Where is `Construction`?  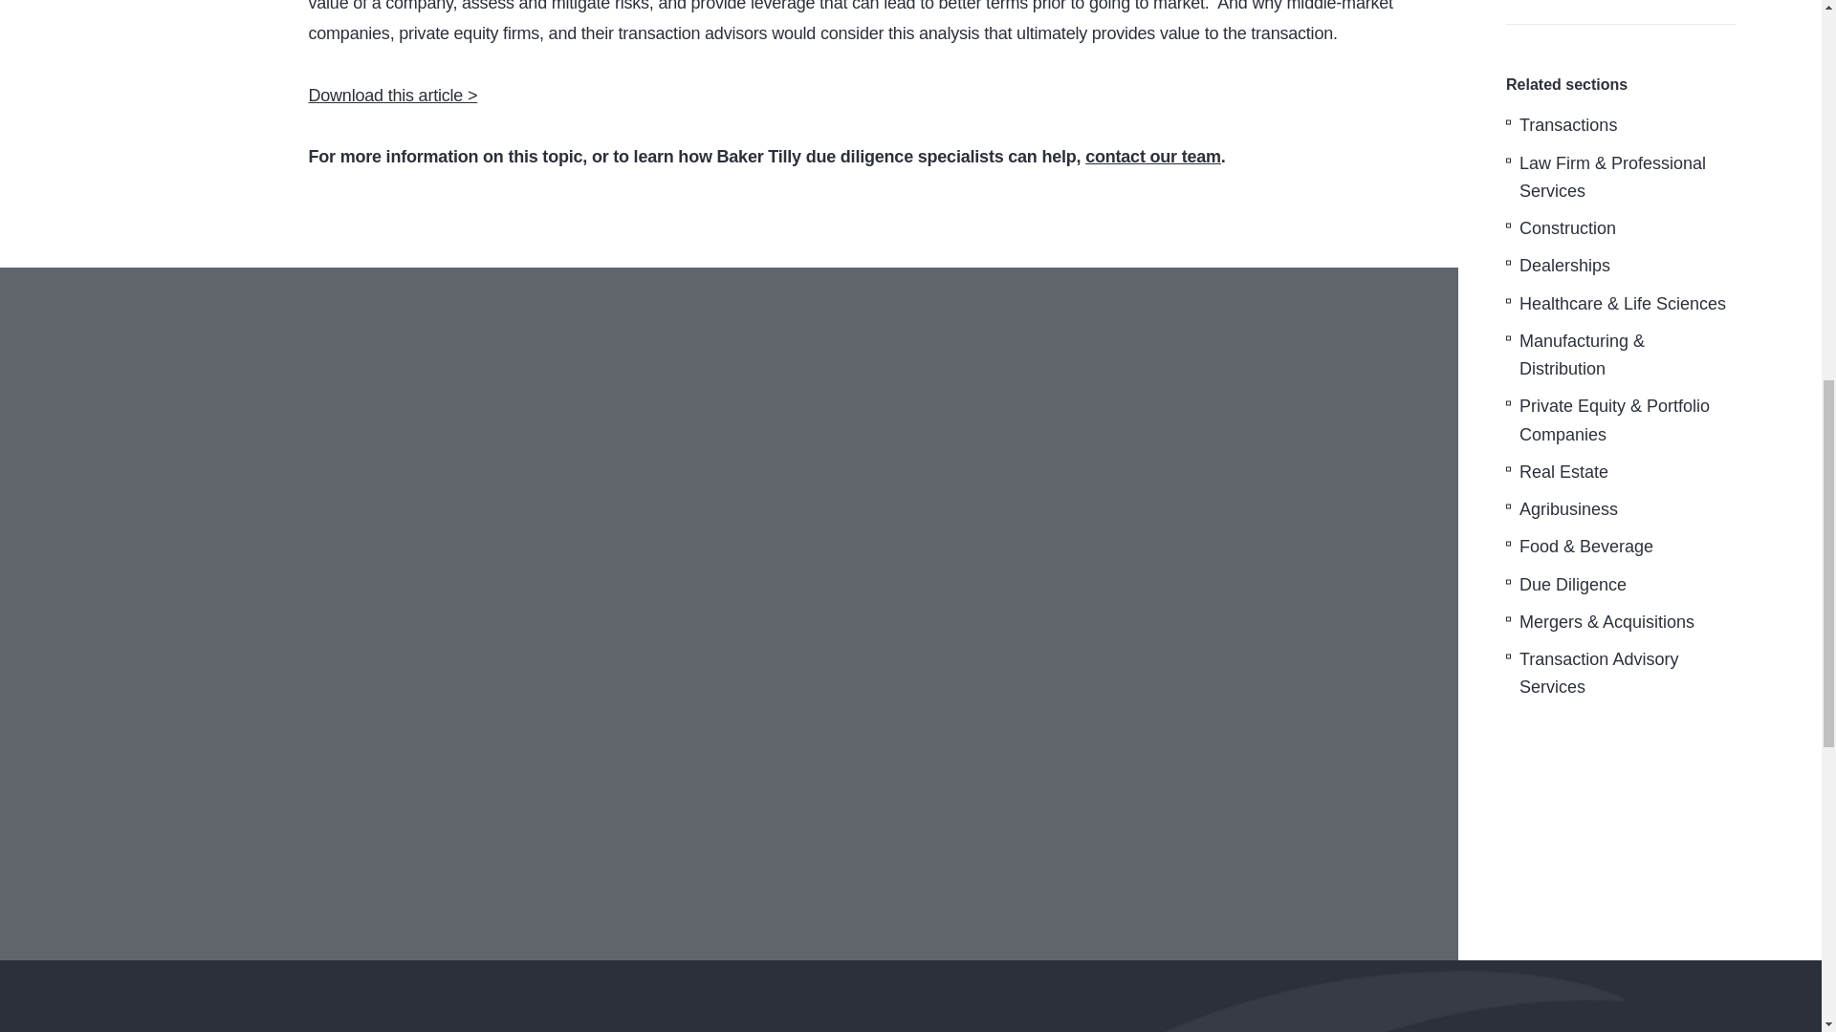 Construction is located at coordinates (1567, 228).